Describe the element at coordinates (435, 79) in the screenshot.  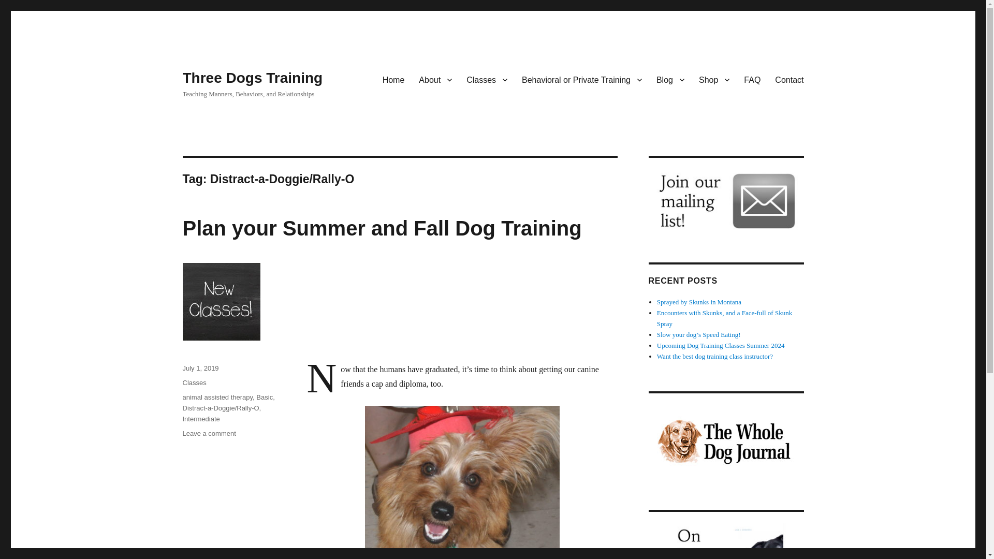
I see `About` at that location.